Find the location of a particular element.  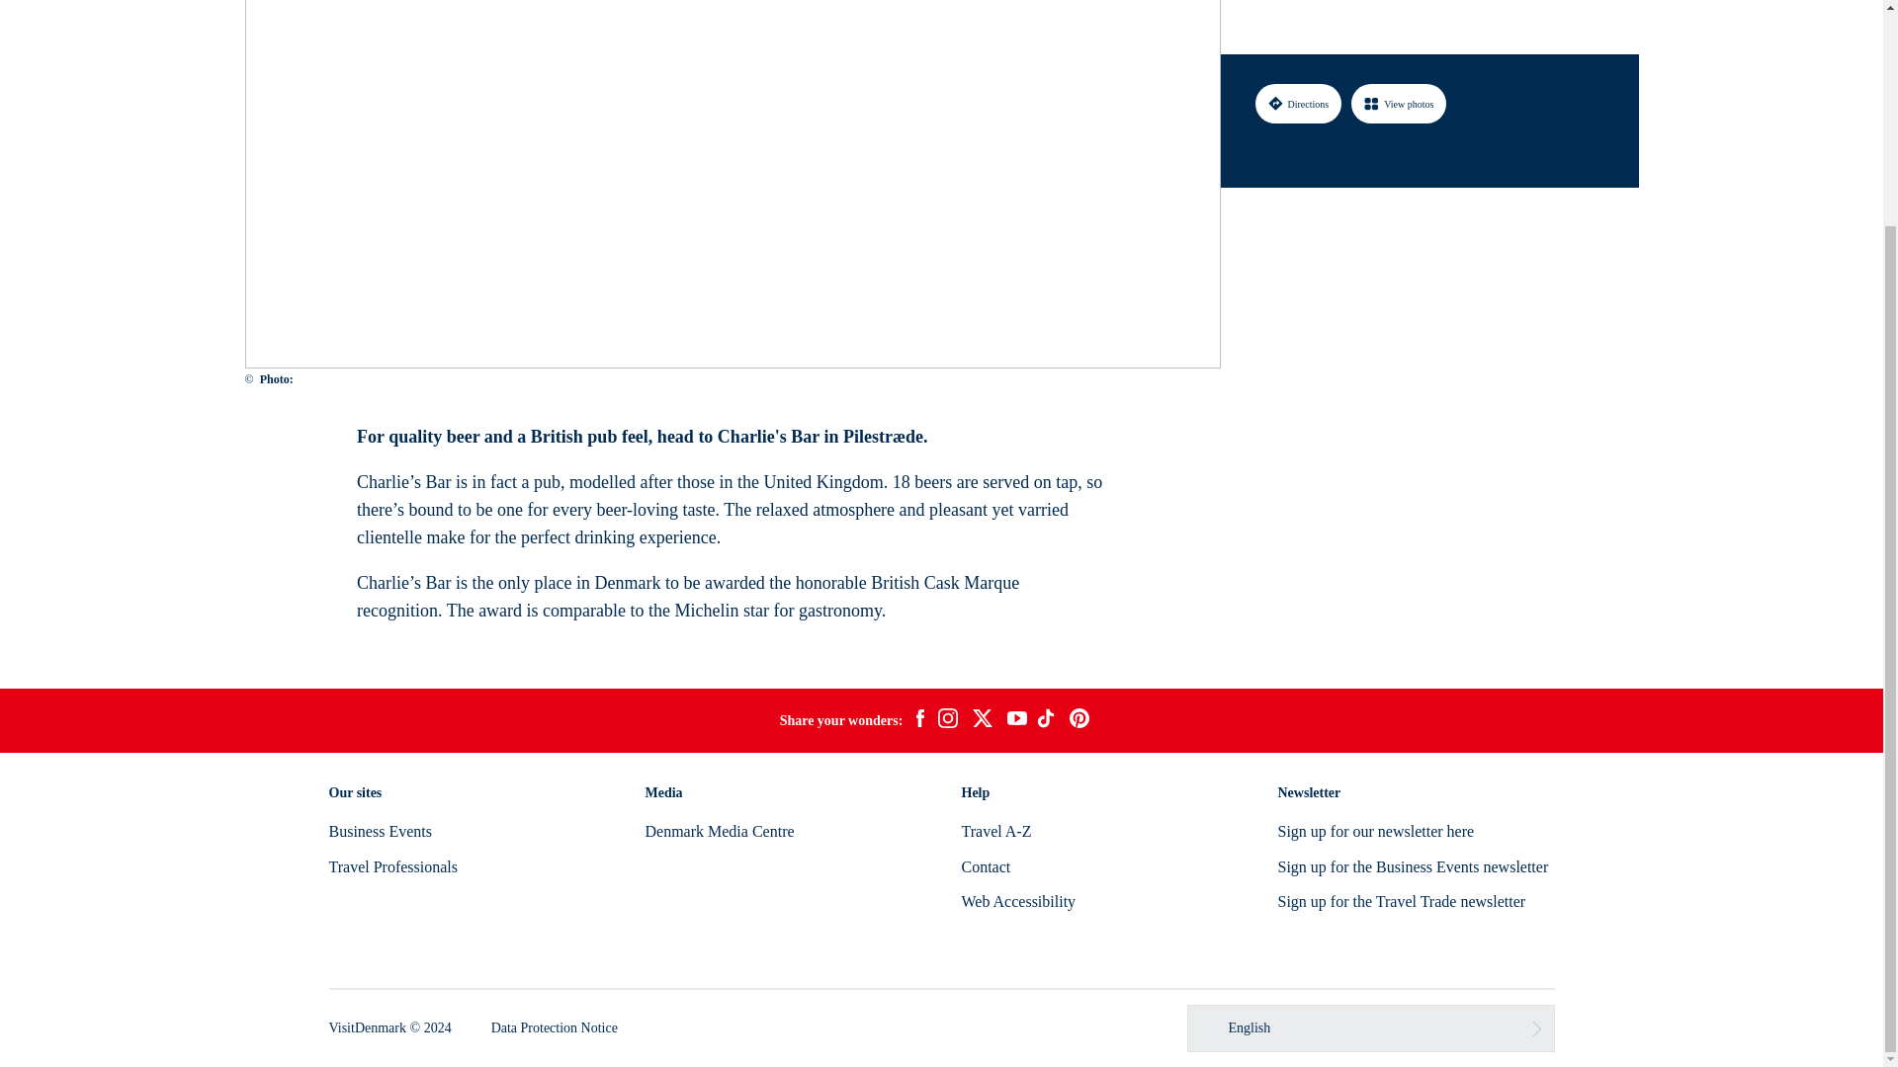

Web Accessibility is located at coordinates (1018, 901).